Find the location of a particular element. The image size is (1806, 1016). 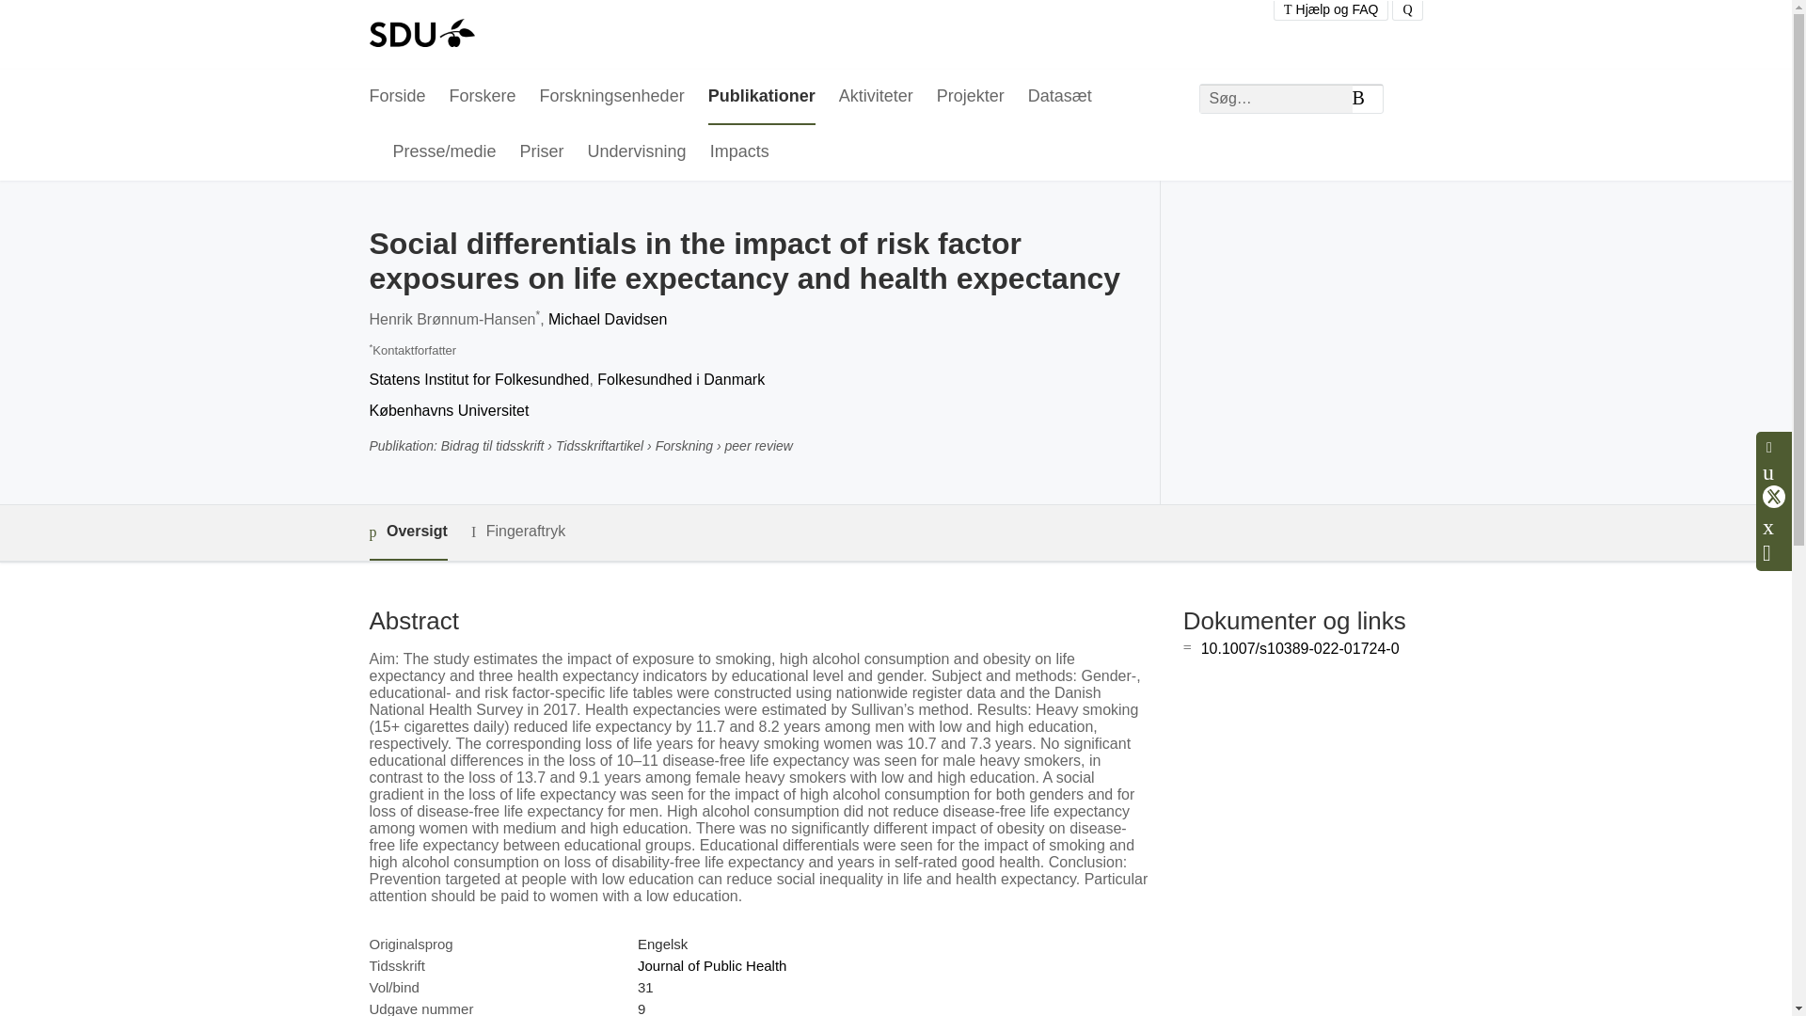

Forskningsenheder is located at coordinates (611, 97).